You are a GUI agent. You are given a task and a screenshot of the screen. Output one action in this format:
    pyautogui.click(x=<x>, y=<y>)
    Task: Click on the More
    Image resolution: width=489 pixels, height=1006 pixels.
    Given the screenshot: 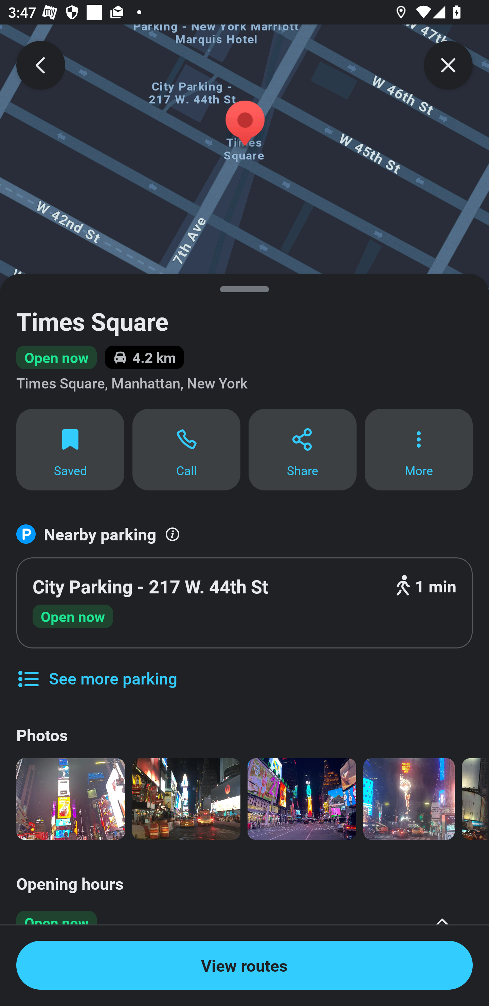 What is the action you would take?
    pyautogui.click(x=419, y=449)
    